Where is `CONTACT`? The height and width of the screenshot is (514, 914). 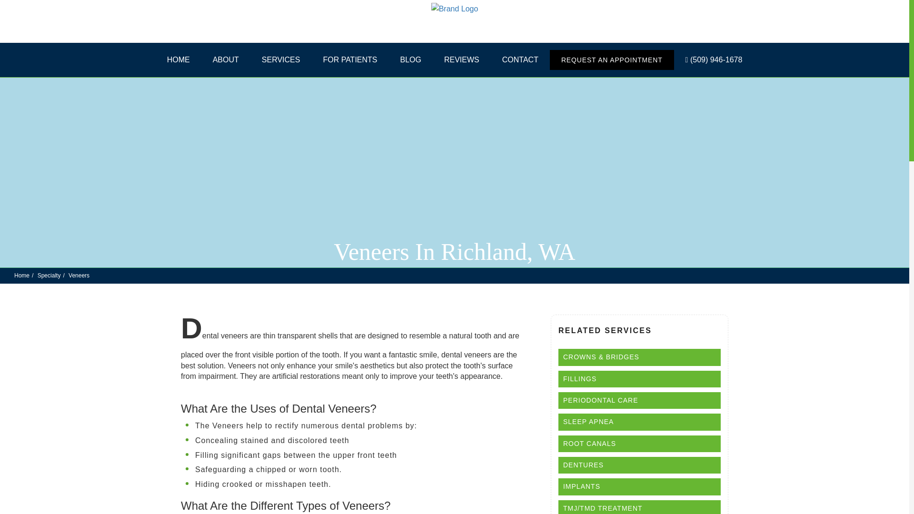 CONTACT is located at coordinates (520, 59).